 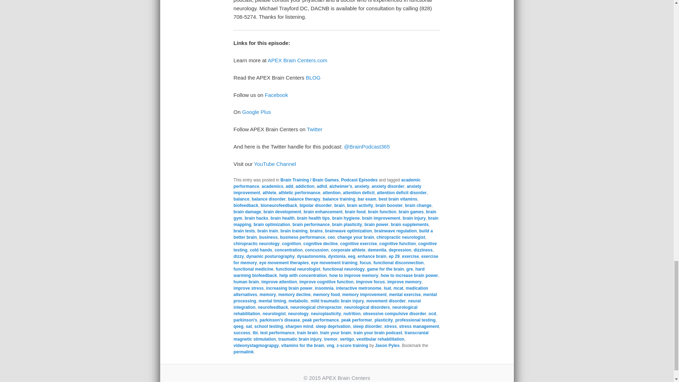 What do you see at coordinates (269, 192) in the screenshot?
I see `athlete` at bounding box center [269, 192].